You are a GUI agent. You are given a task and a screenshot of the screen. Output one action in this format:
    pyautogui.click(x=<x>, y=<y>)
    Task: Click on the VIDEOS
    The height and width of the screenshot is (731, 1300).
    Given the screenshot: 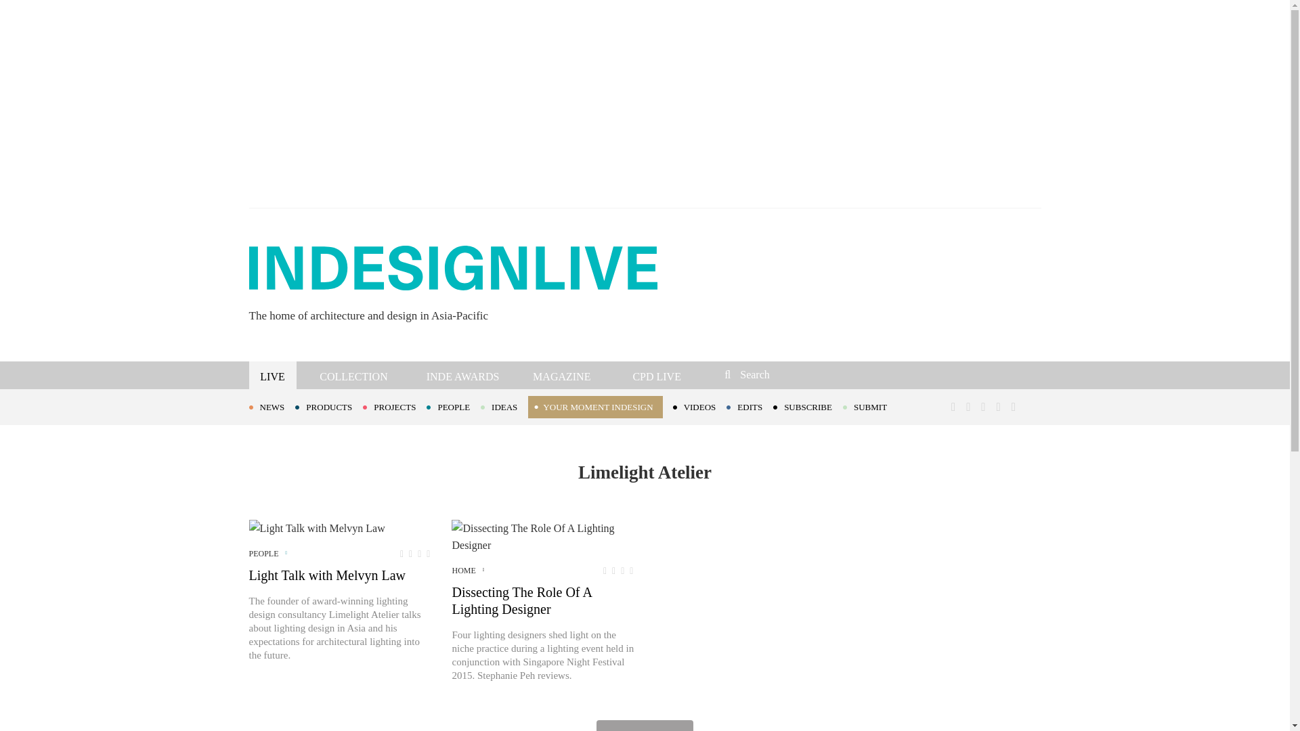 What is the action you would take?
    pyautogui.click(x=700, y=406)
    